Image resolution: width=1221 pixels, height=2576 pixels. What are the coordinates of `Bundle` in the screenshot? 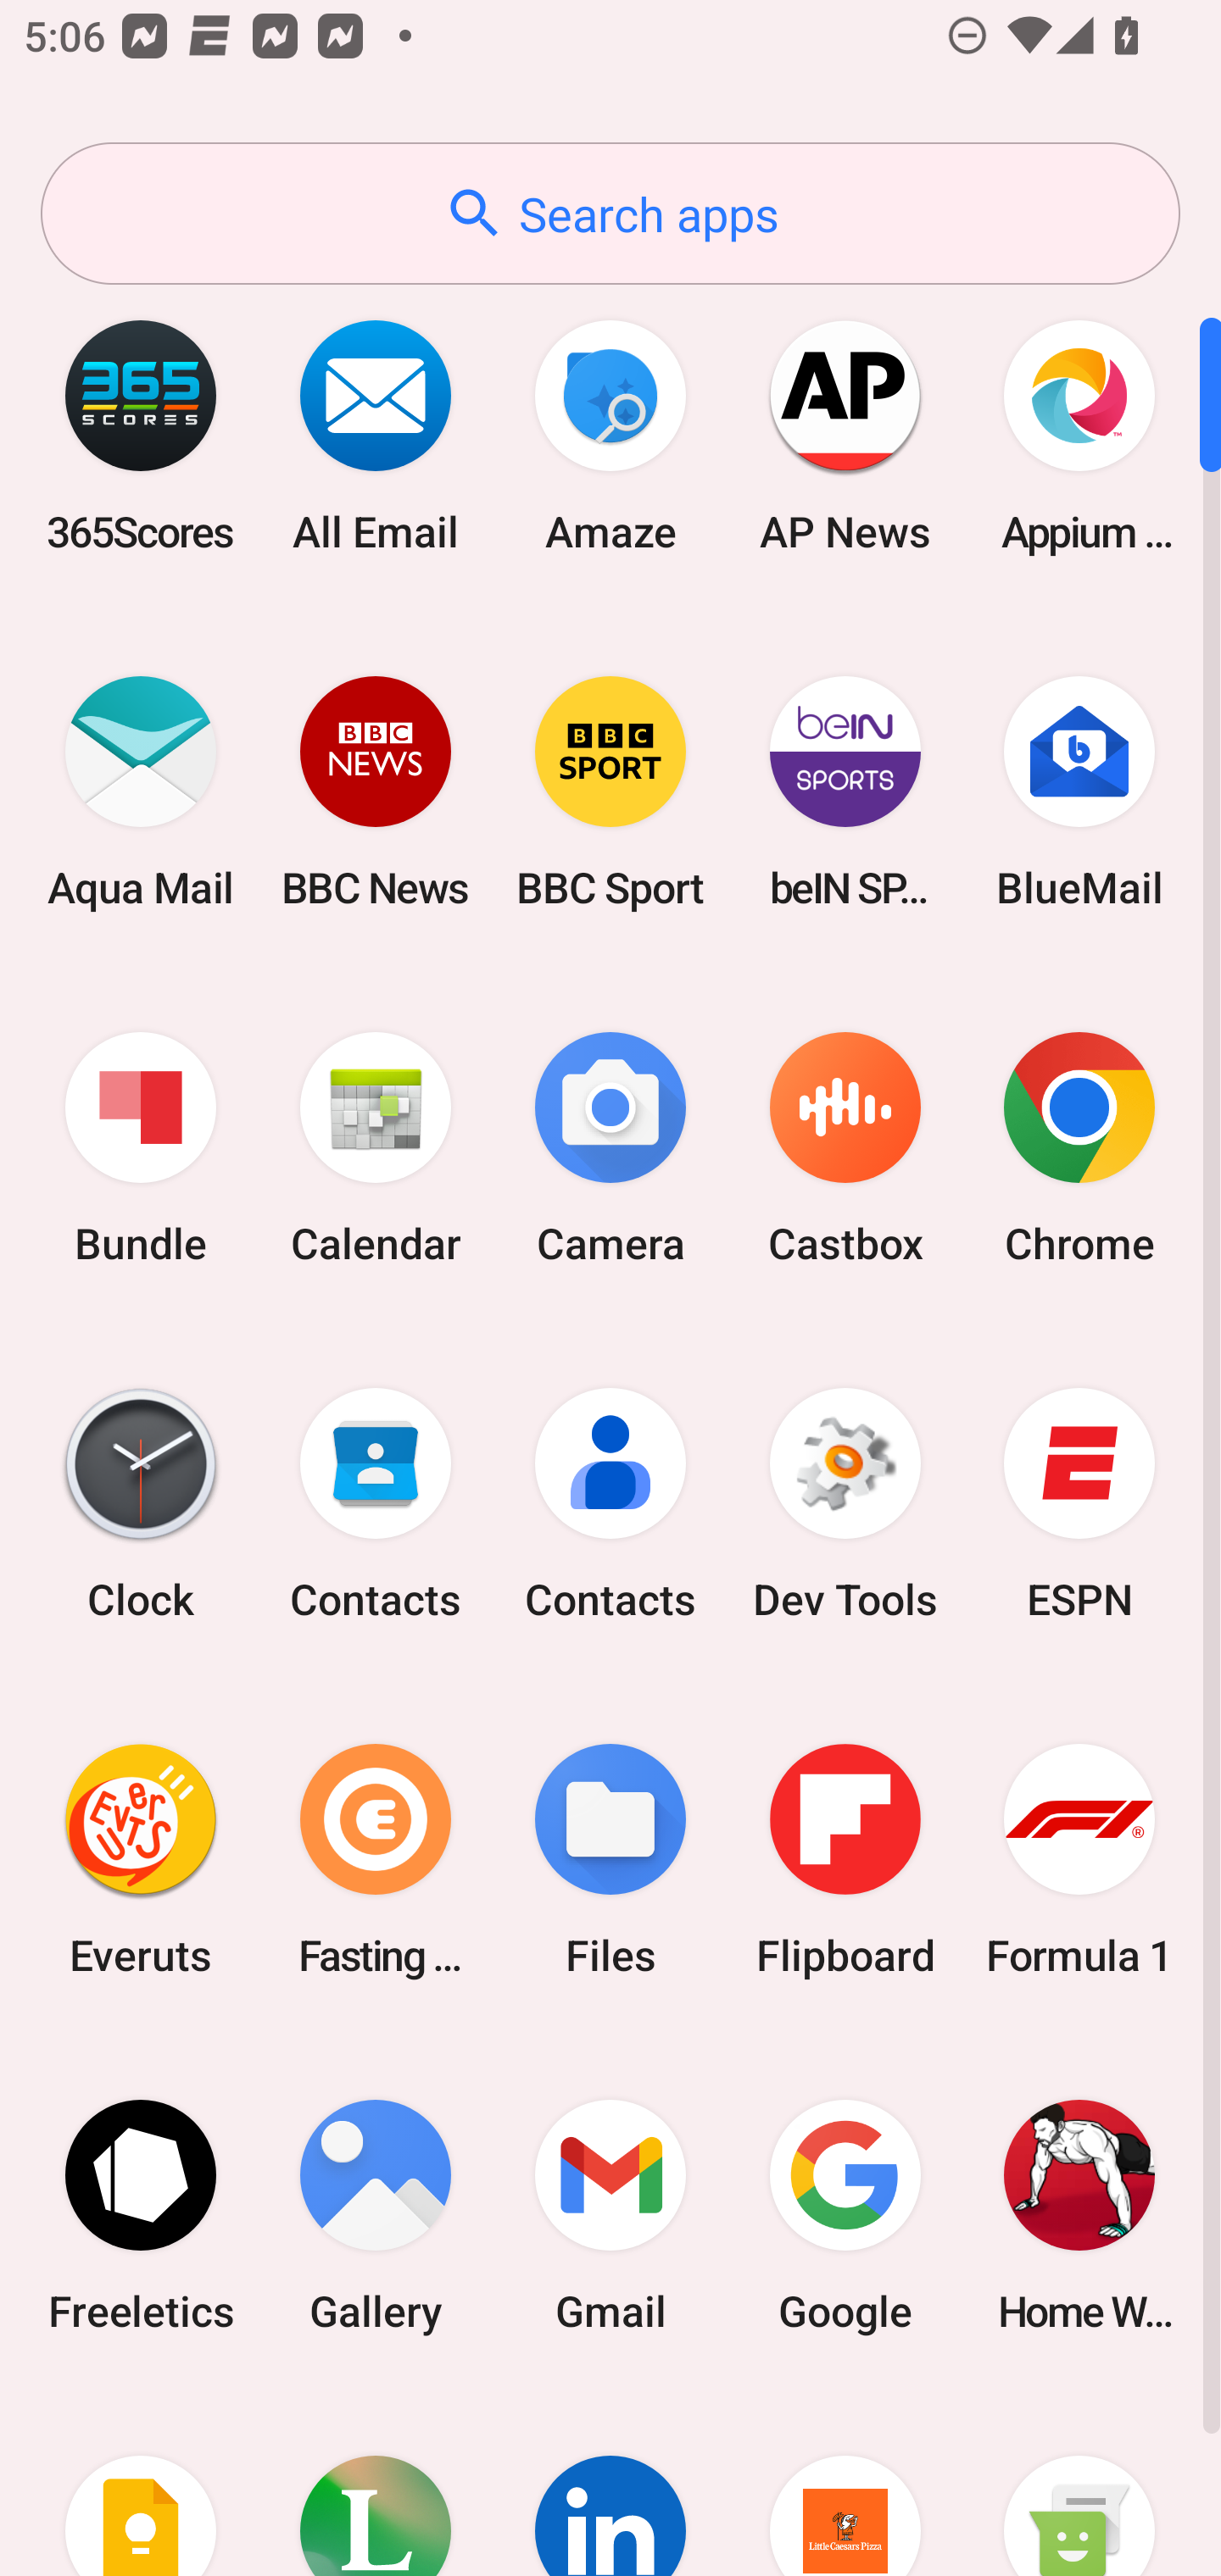 It's located at (141, 1149).